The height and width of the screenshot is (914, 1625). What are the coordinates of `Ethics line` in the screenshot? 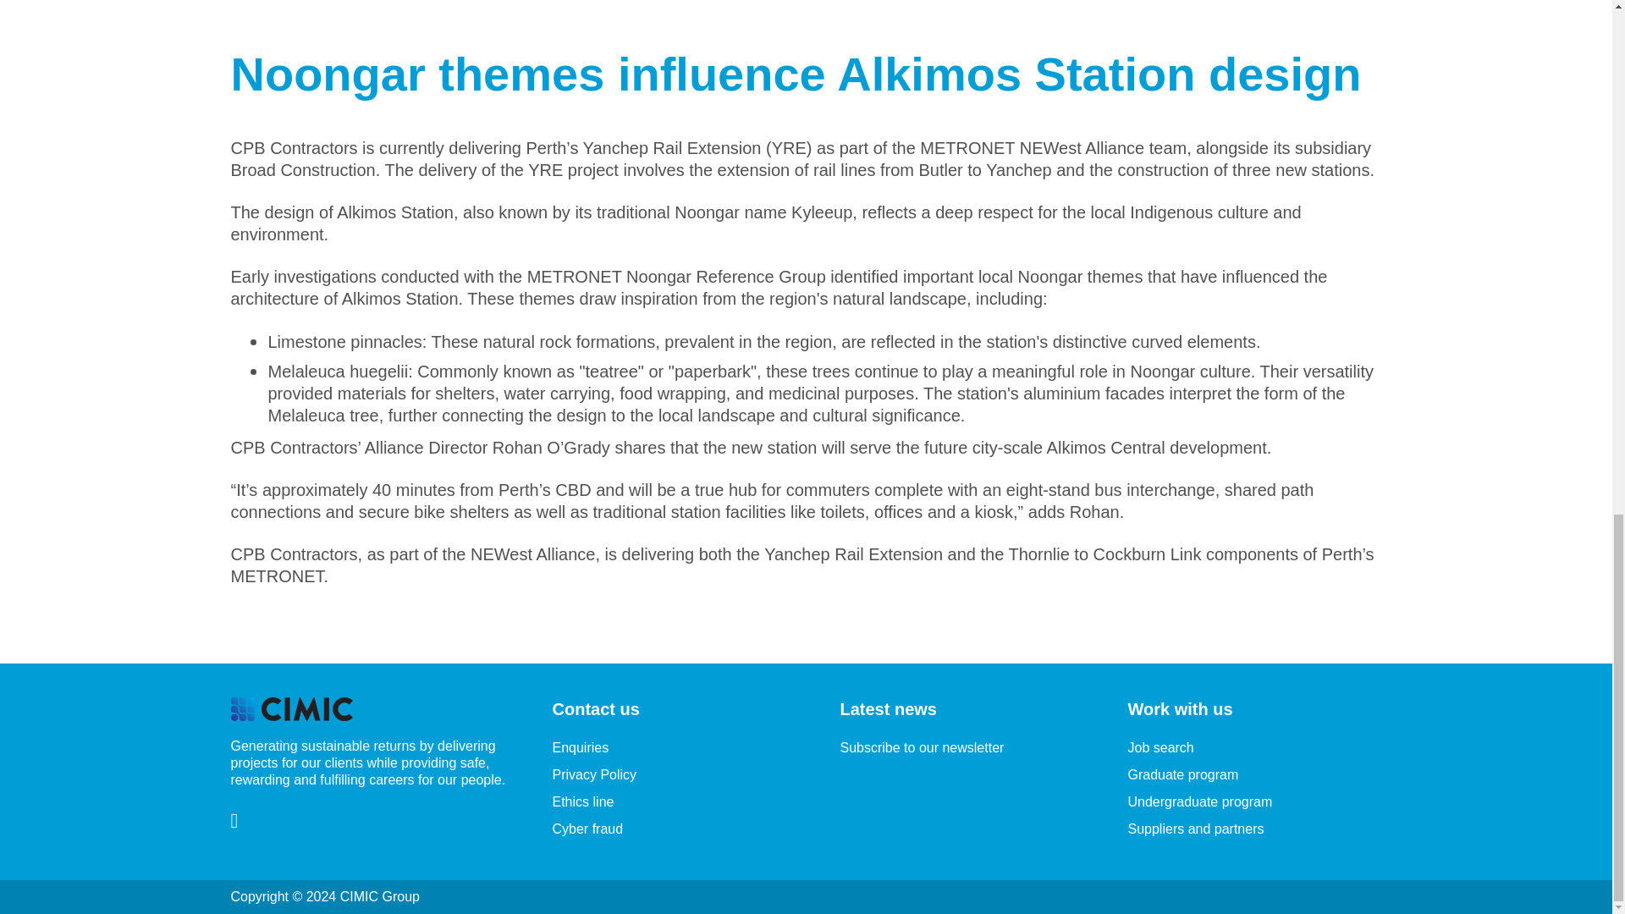 It's located at (582, 801).